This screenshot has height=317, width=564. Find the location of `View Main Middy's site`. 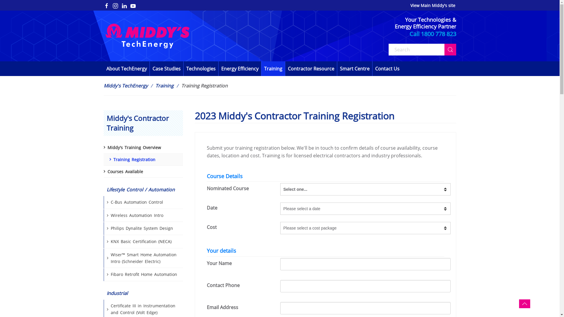

View Main Middy's site is located at coordinates (433, 5).